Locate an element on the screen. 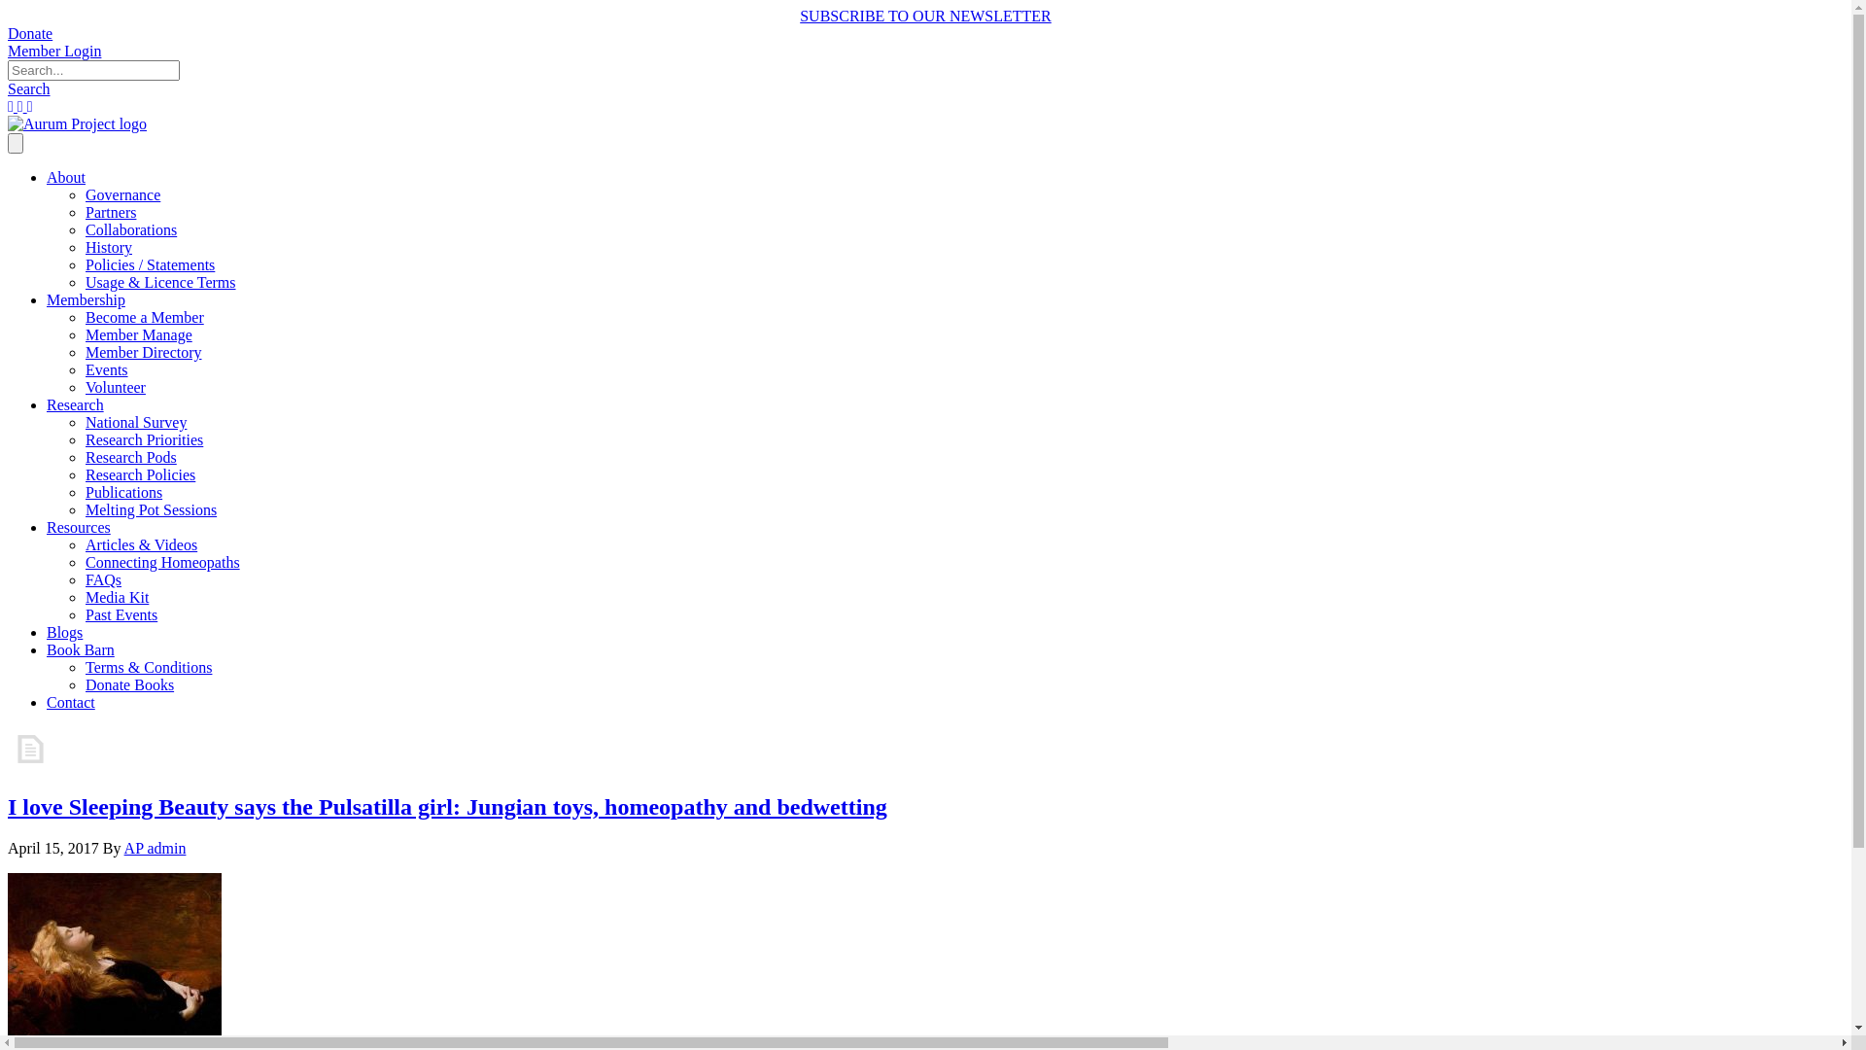 This screenshot has width=1866, height=1050. Member Login is located at coordinates (54, 51).